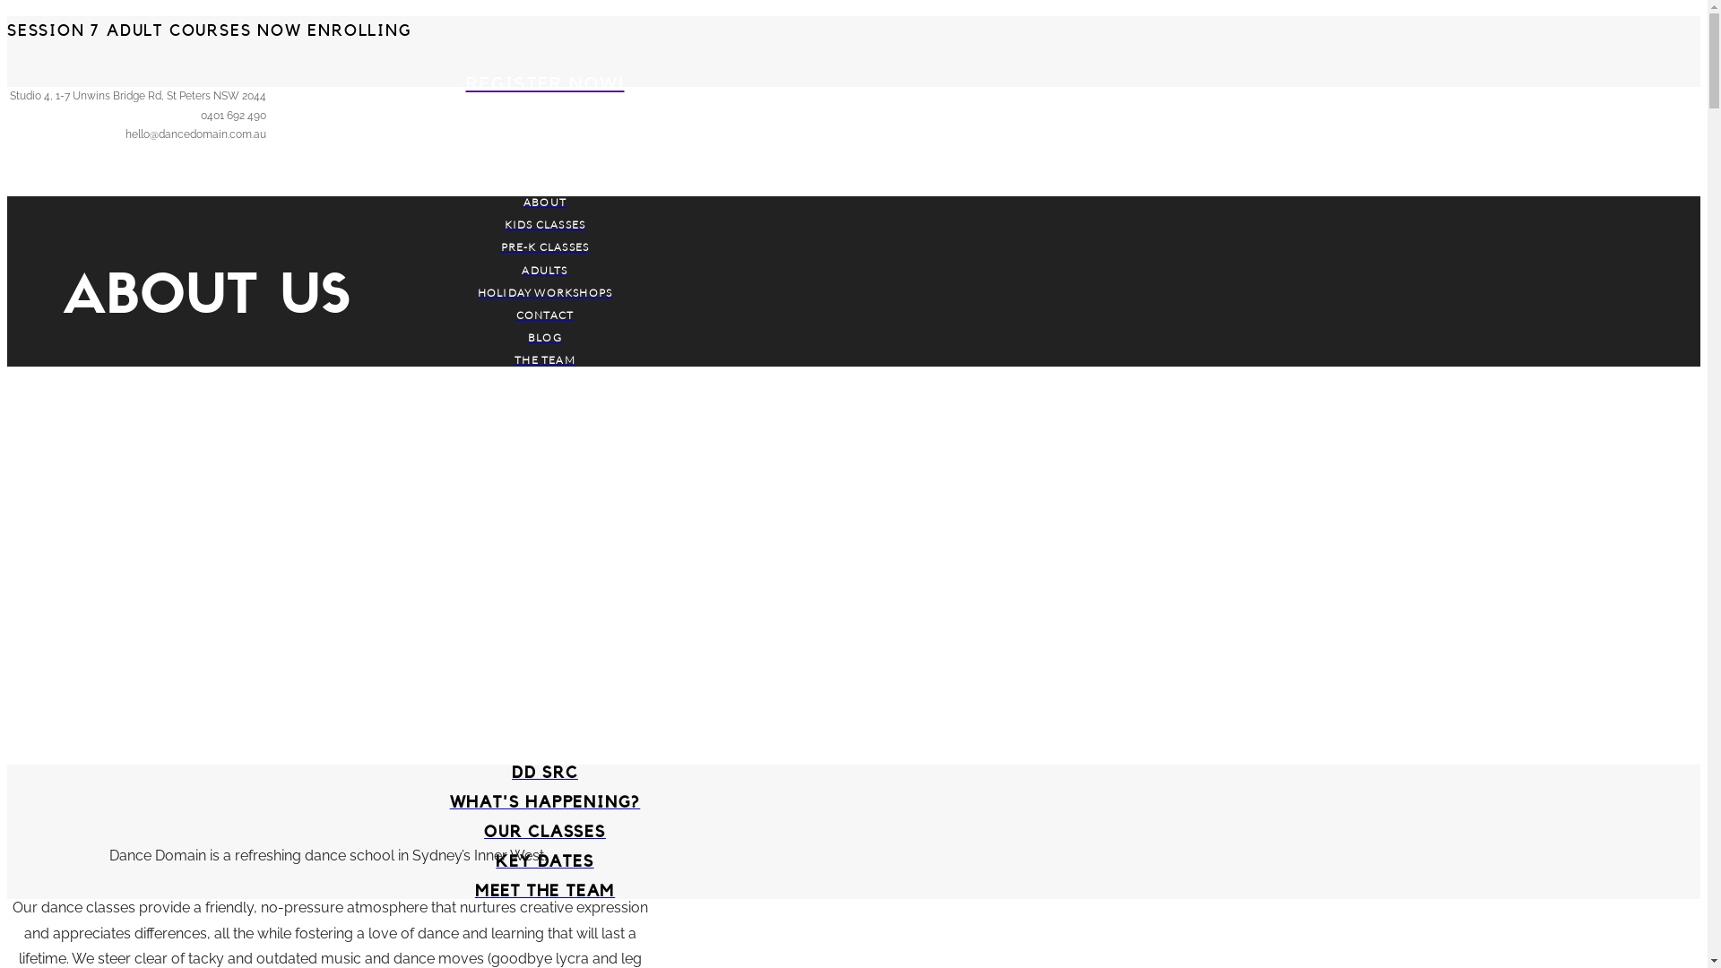  What do you see at coordinates (545, 337) in the screenshot?
I see `BLOG` at bounding box center [545, 337].